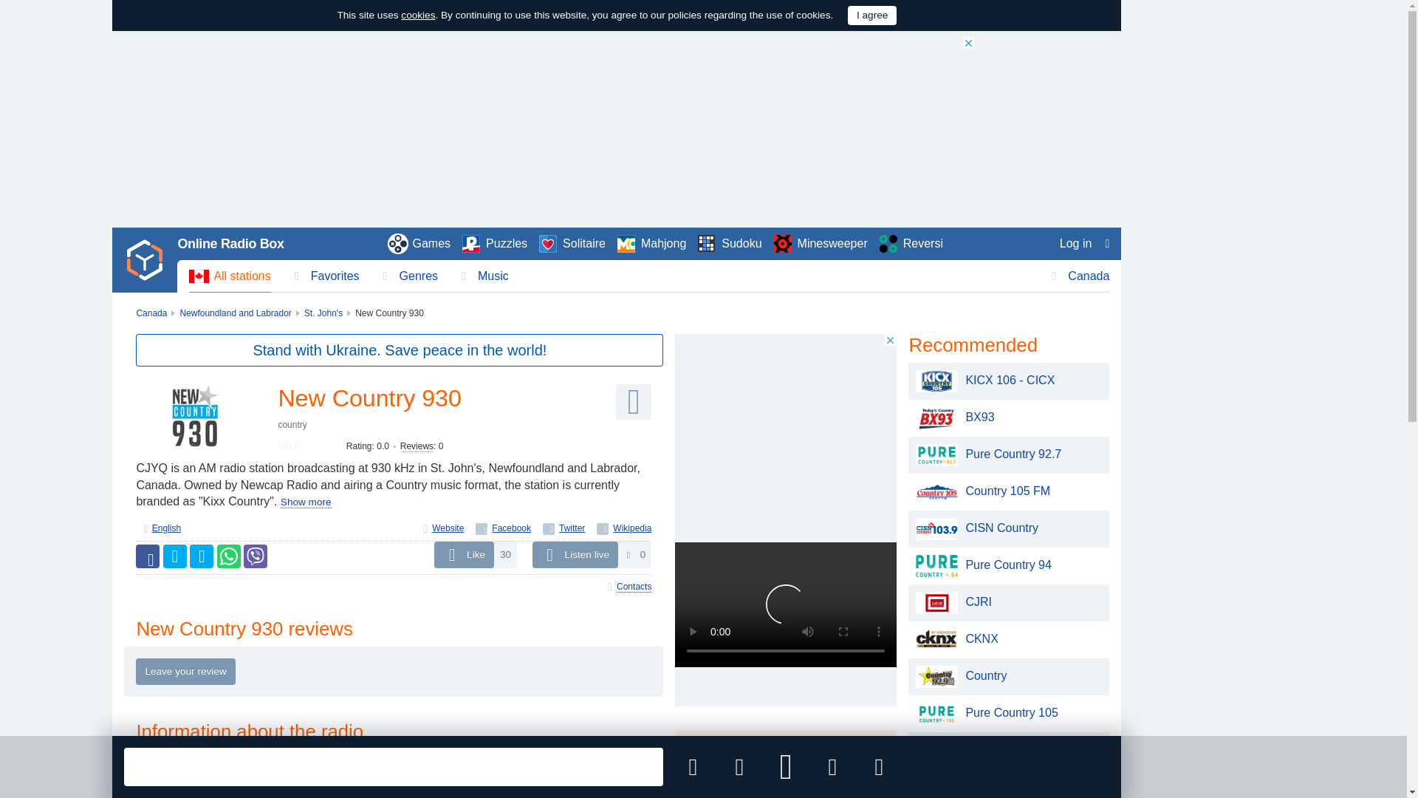 This screenshot has width=1418, height=798. Describe the element at coordinates (230, 244) in the screenshot. I see `Online Radio Box` at that location.